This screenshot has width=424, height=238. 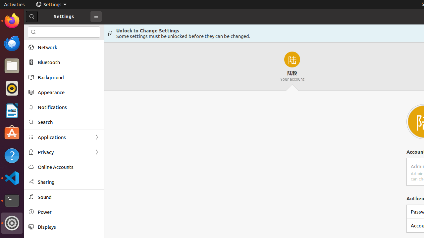 I want to click on 陆毅, so click(x=292, y=67).